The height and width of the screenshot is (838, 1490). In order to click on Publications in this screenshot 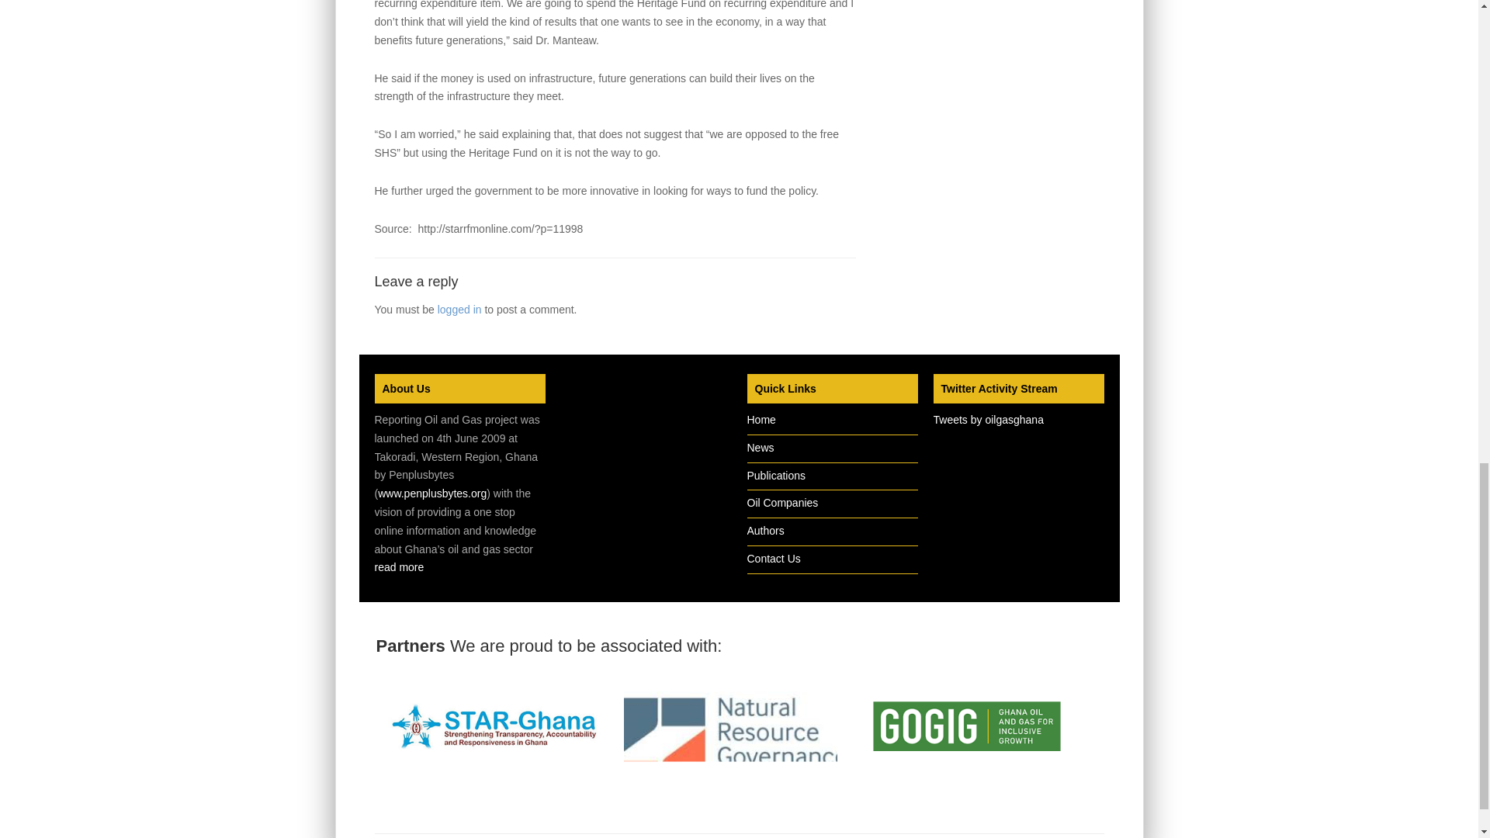, I will do `click(776, 475)`.